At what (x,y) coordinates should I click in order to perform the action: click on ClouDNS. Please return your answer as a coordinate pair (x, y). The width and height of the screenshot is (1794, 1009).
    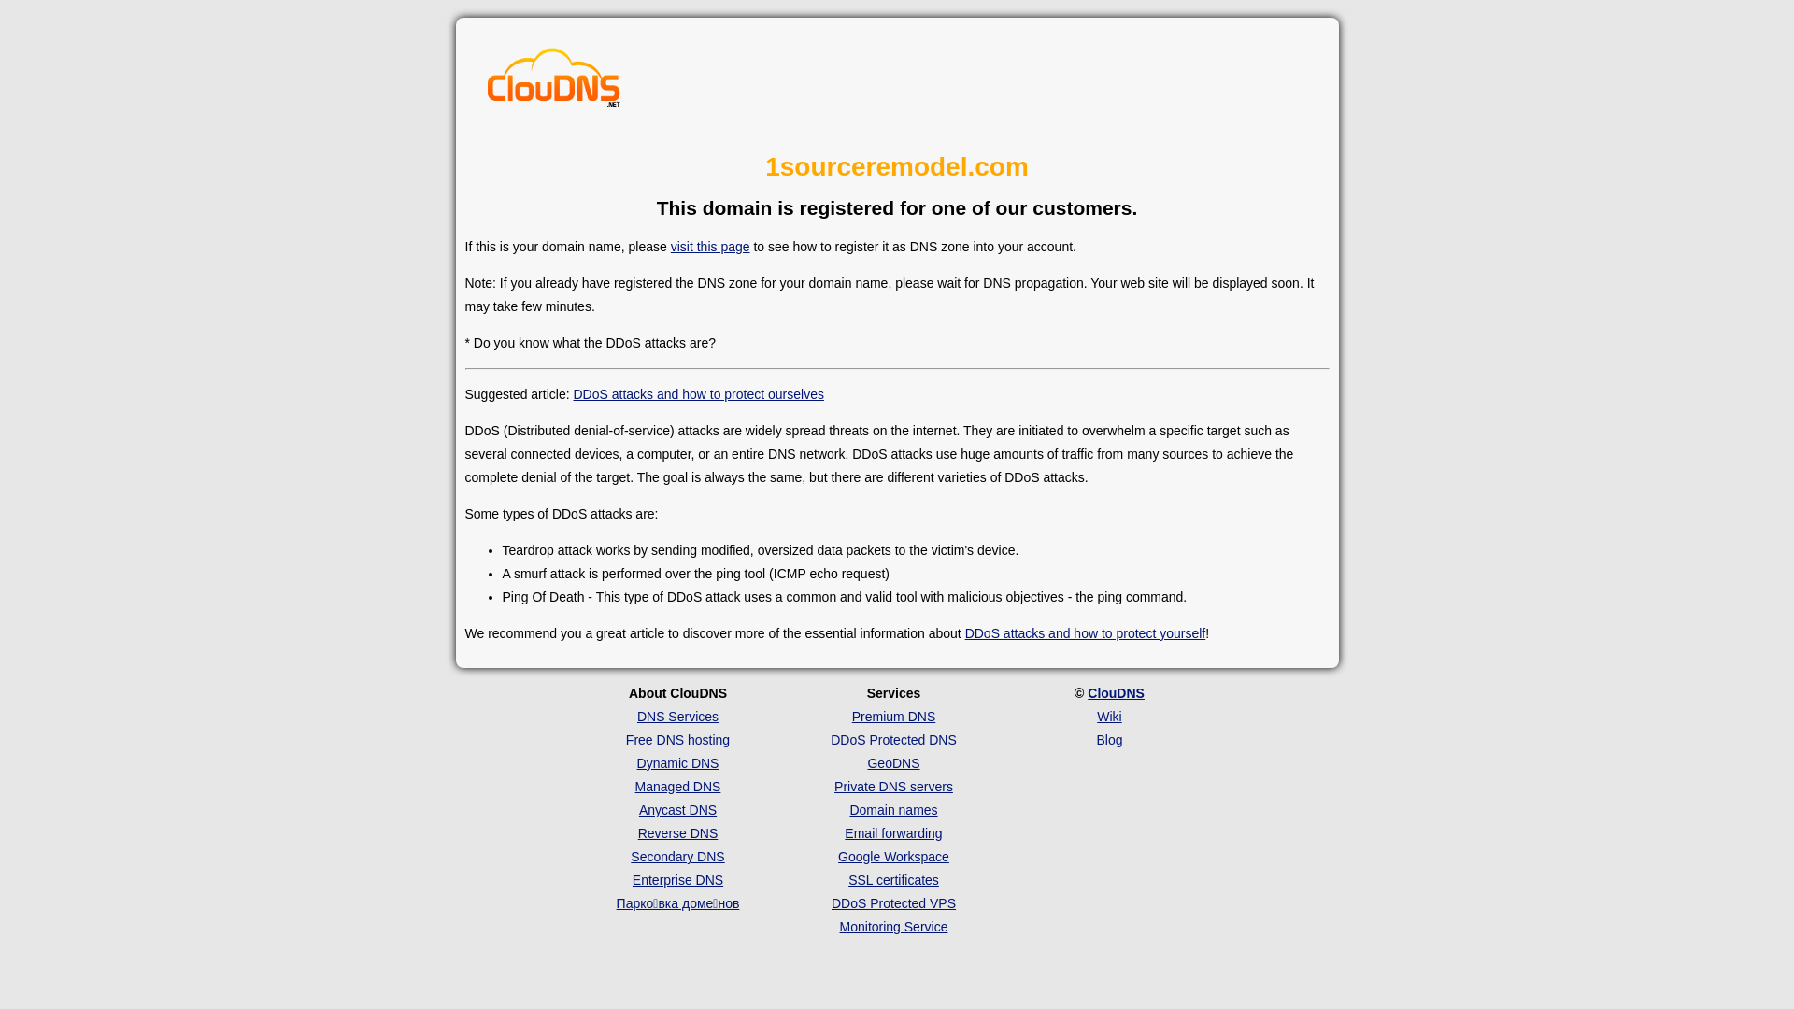
    Looking at the image, I should click on (1116, 693).